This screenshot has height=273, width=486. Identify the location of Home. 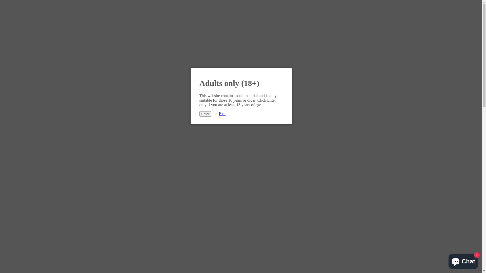
(17, 144).